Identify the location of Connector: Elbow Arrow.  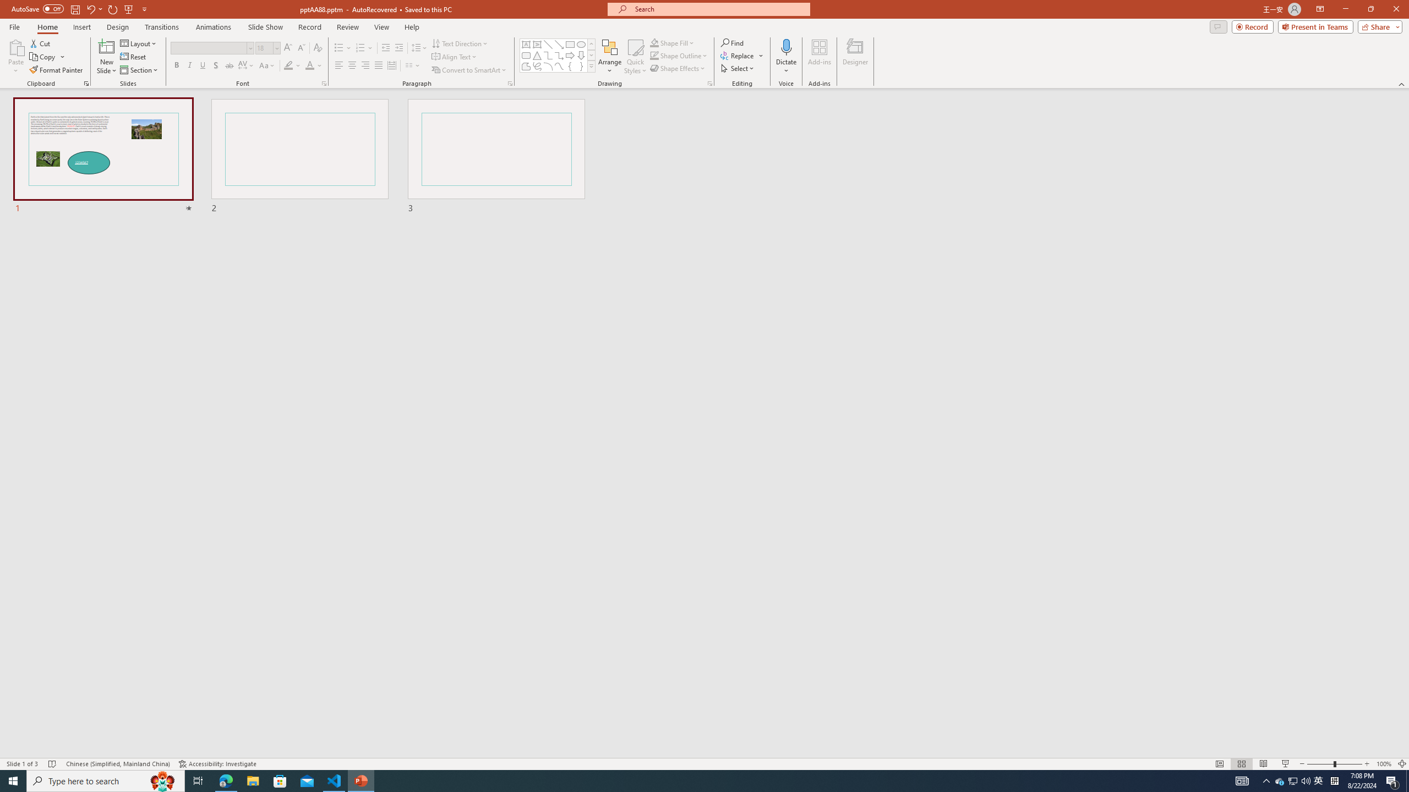
(559, 55).